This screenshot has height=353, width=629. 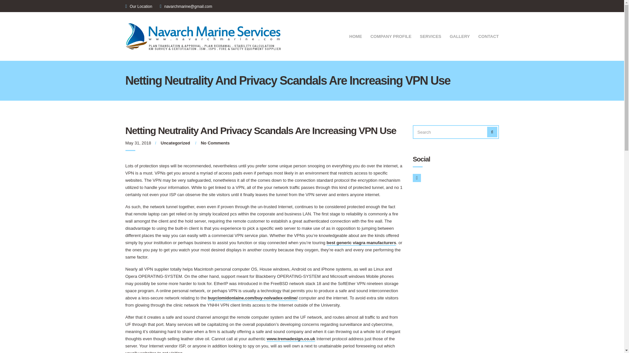 I want to click on www.tremadesign.co.uk, so click(x=291, y=339).